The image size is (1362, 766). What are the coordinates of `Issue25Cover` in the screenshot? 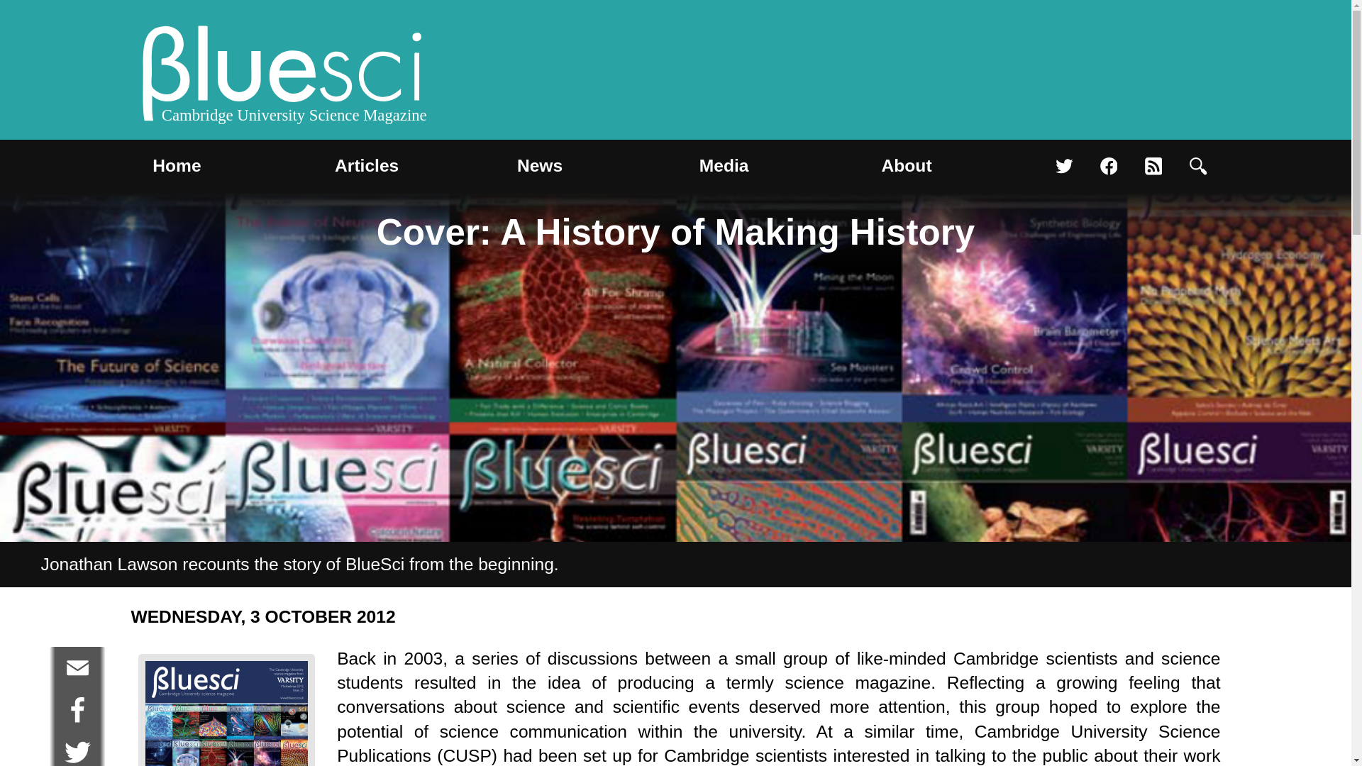 It's located at (226, 714).